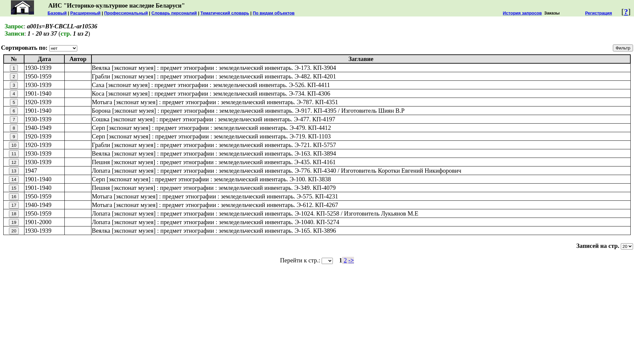 Image resolution: width=634 pixels, height=356 pixels. What do you see at coordinates (14, 231) in the screenshot?
I see `20` at bounding box center [14, 231].